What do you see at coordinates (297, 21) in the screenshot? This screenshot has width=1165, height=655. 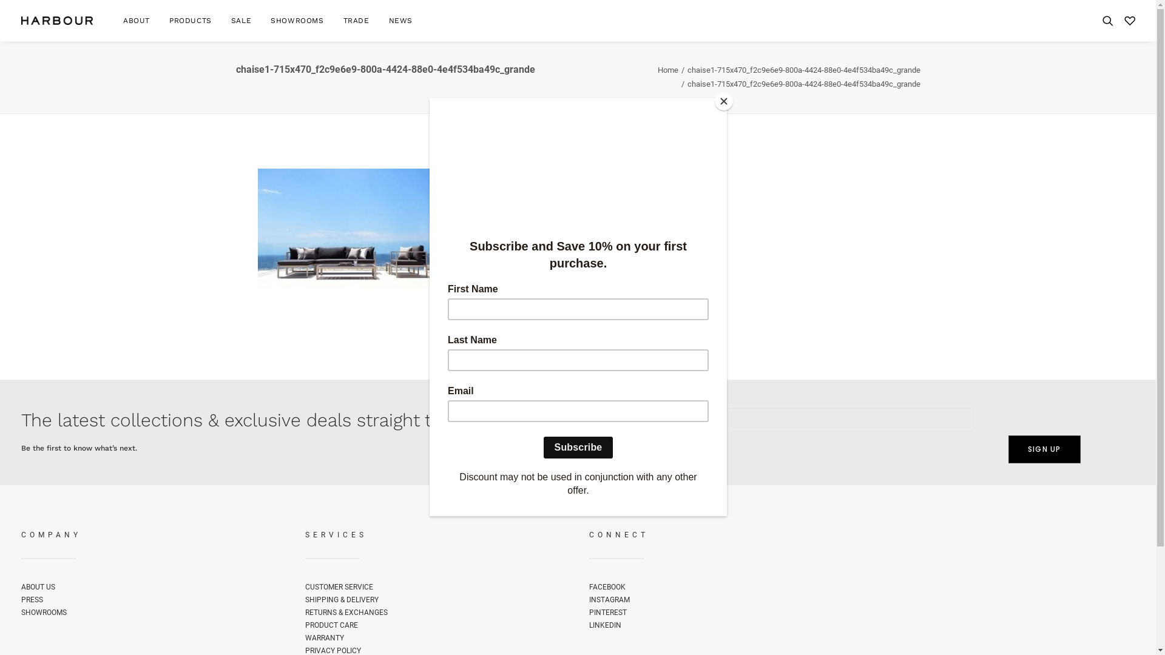 I see `SHOWROOMS` at bounding box center [297, 21].